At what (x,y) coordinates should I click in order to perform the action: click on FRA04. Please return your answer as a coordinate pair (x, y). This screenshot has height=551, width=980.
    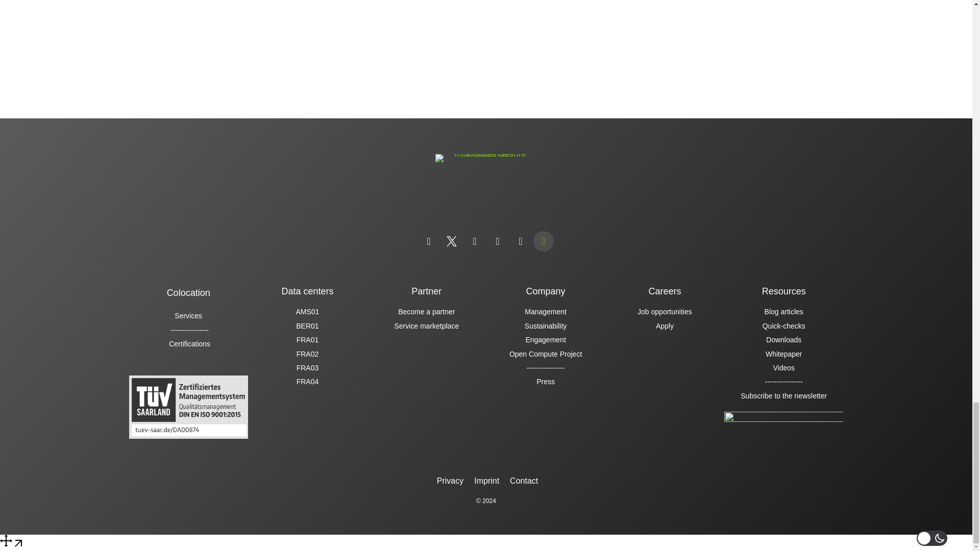
    Looking at the image, I should click on (307, 382).